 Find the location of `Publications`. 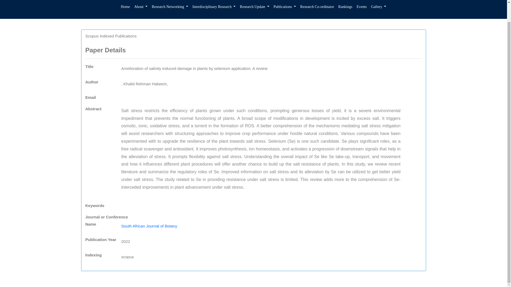

Publications is located at coordinates (285, 8).